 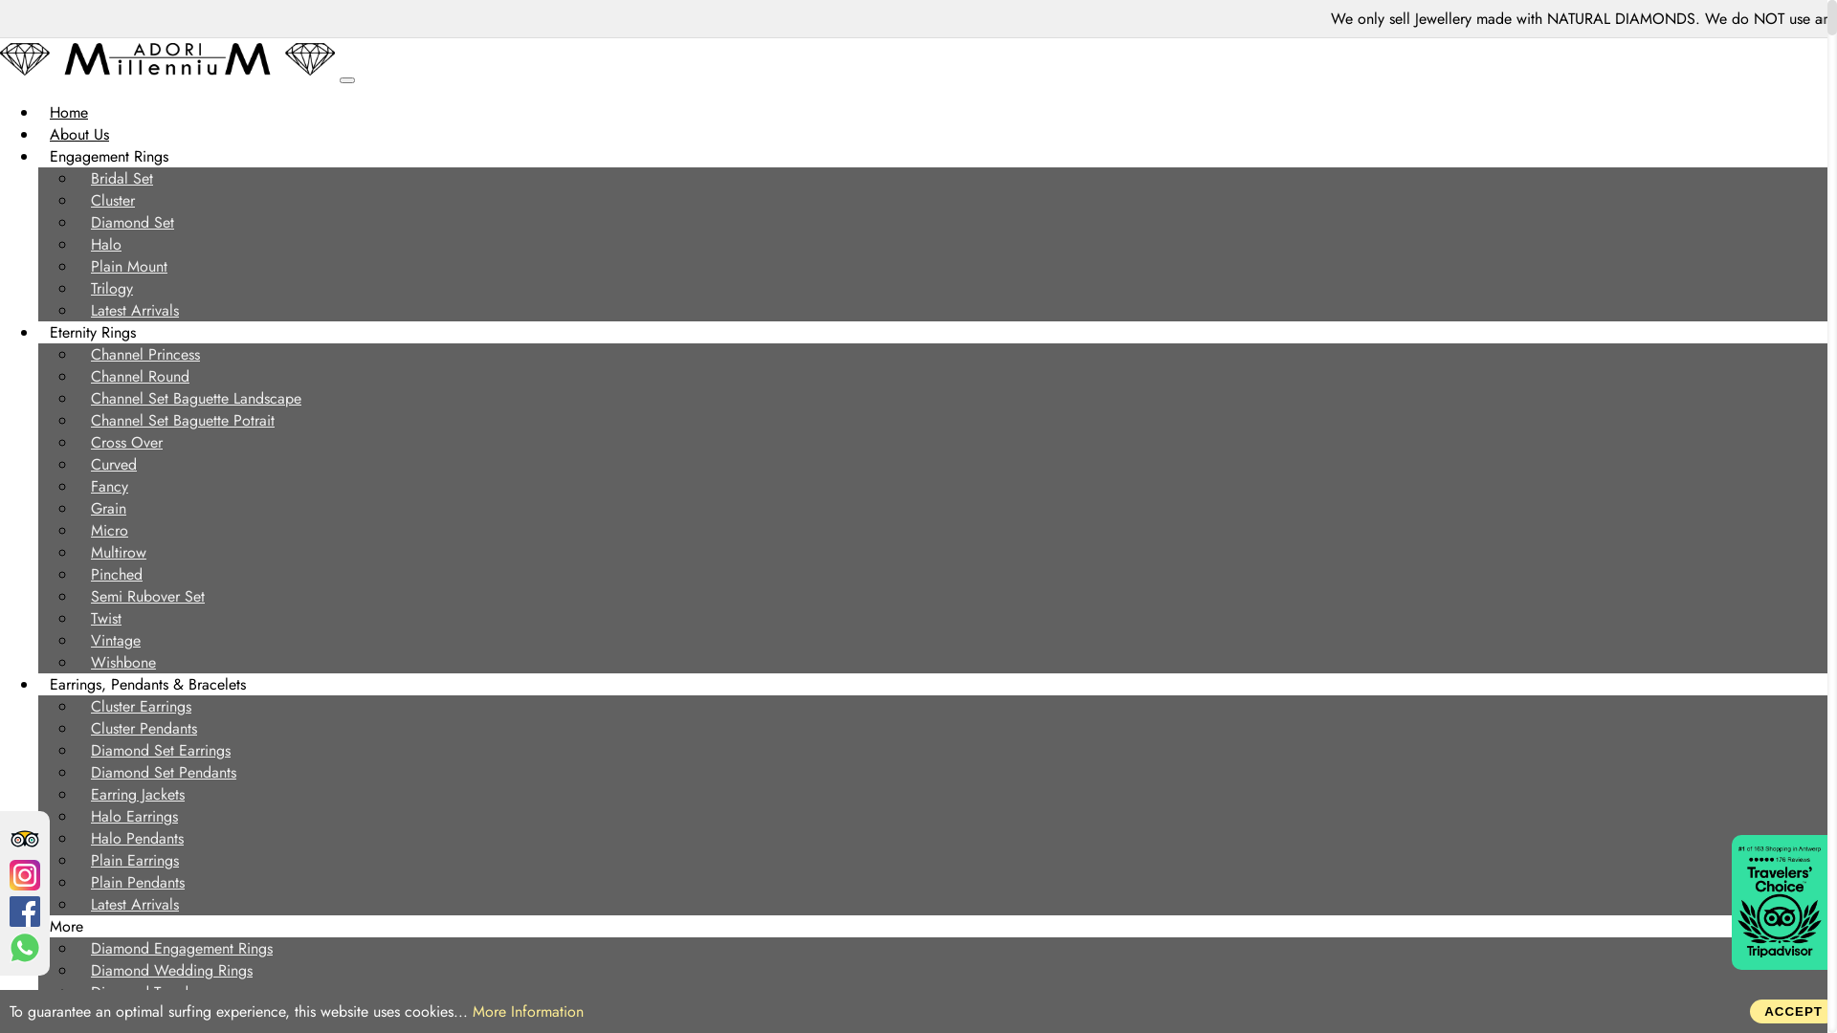 What do you see at coordinates (135, 905) in the screenshot?
I see `Latest Arrivals` at bounding box center [135, 905].